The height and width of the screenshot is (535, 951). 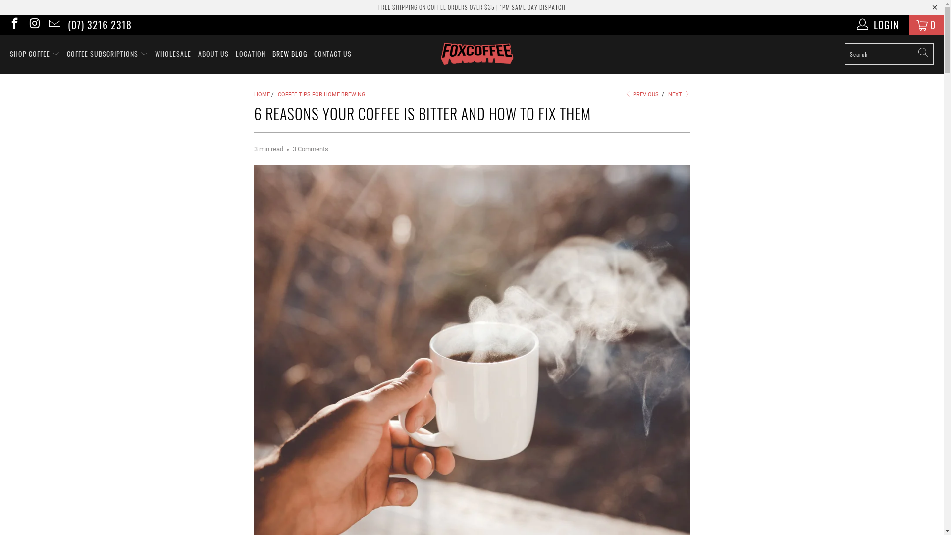 What do you see at coordinates (641, 94) in the screenshot?
I see `PREVIOUS` at bounding box center [641, 94].